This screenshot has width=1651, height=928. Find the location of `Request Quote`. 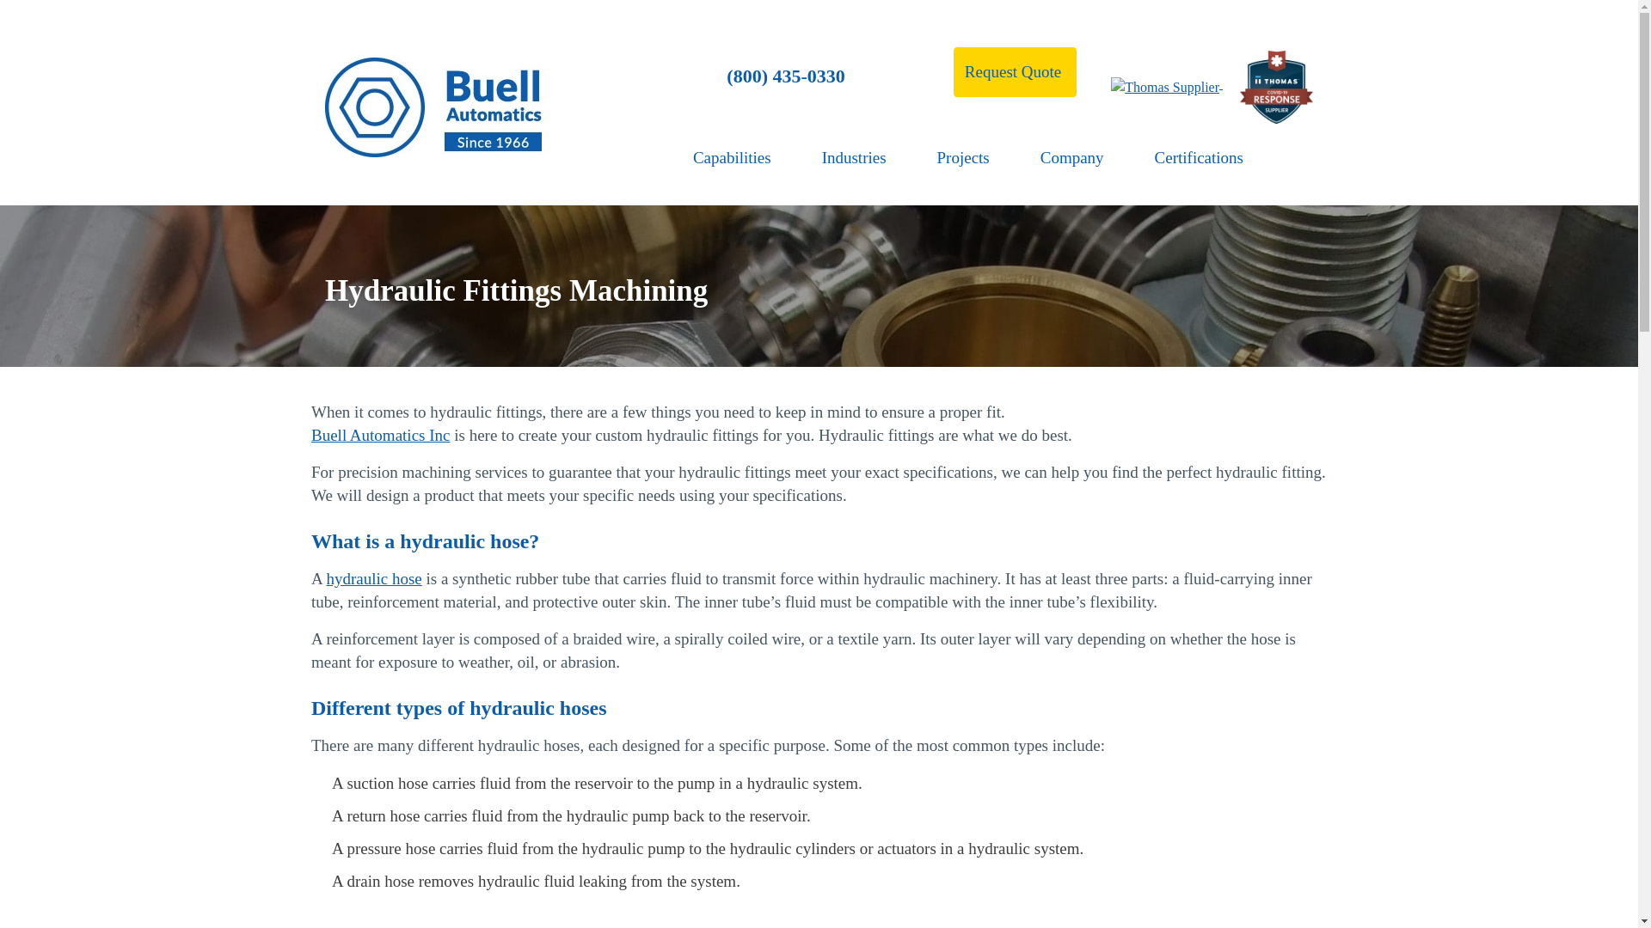

Request Quote is located at coordinates (1015, 72).